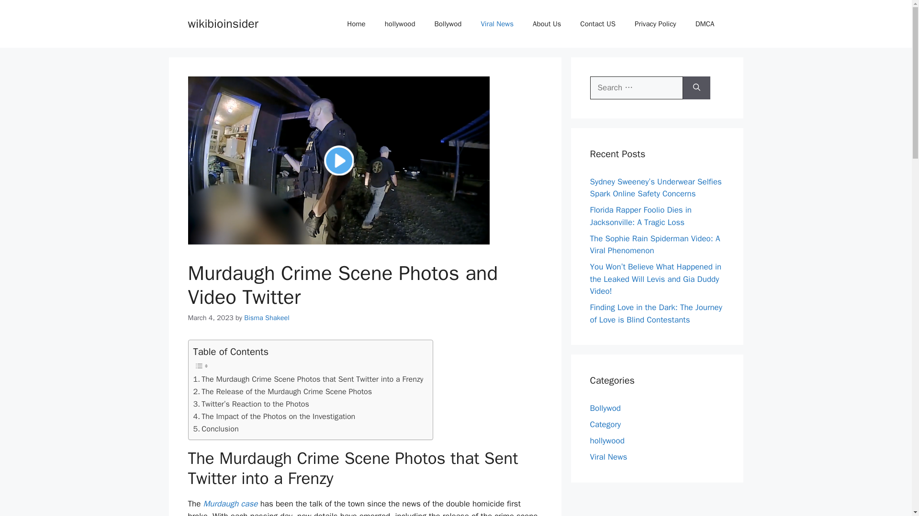  I want to click on Privacy Policy, so click(655, 24).